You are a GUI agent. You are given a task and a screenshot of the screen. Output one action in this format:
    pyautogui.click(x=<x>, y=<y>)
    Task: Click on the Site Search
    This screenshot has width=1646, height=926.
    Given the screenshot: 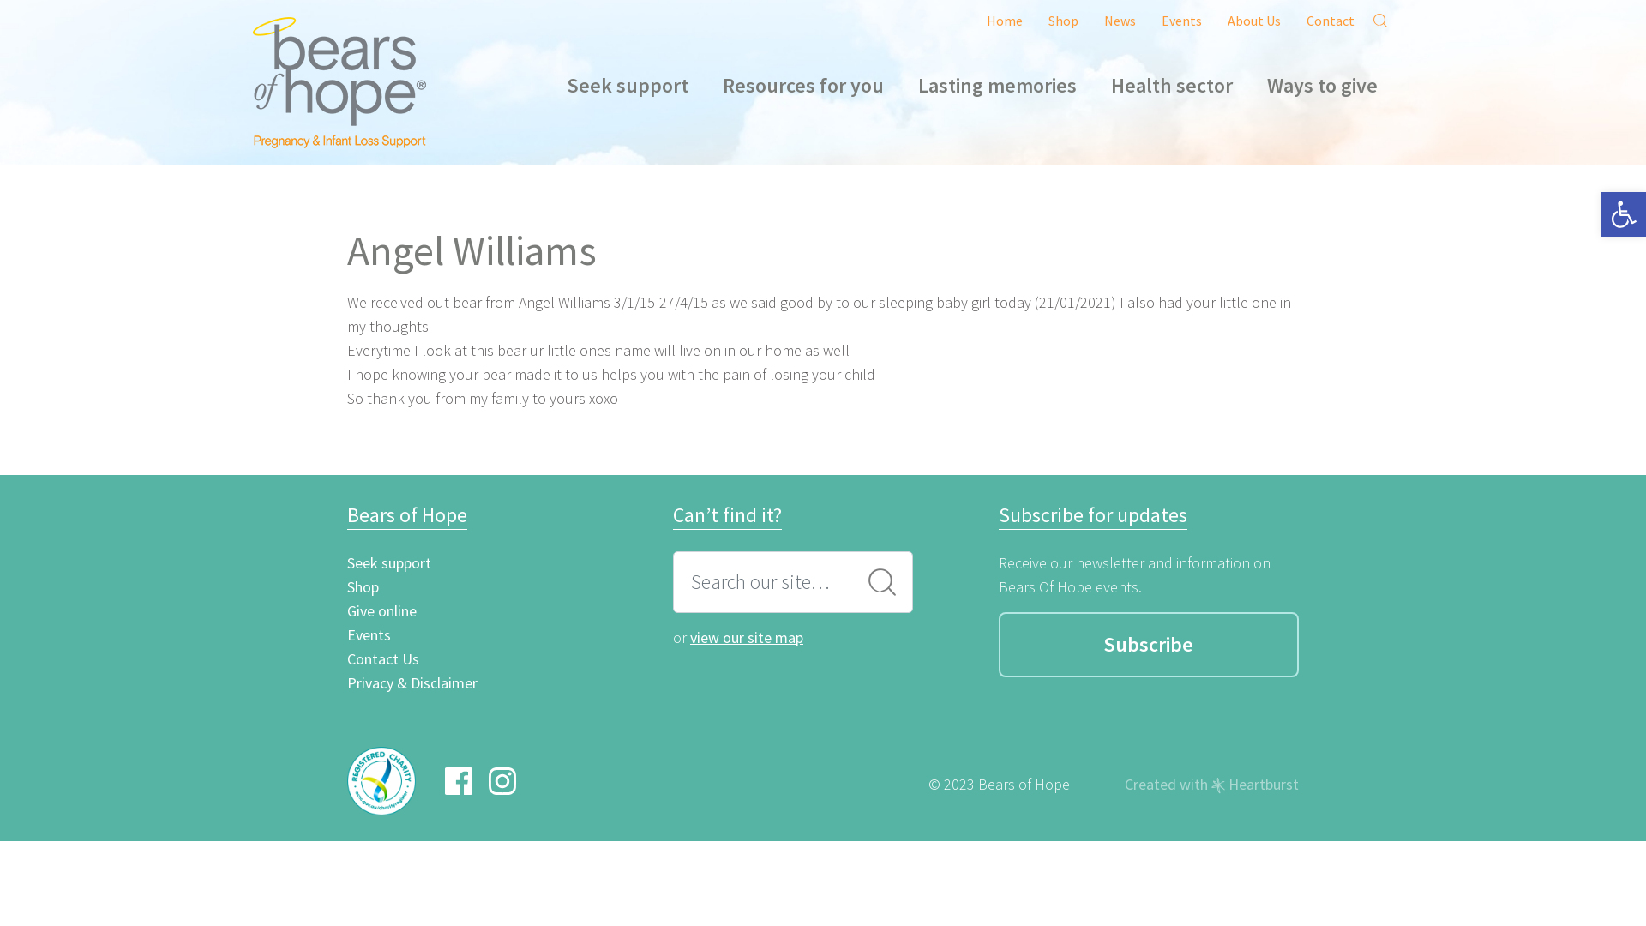 What is the action you would take?
    pyautogui.click(x=1380, y=21)
    